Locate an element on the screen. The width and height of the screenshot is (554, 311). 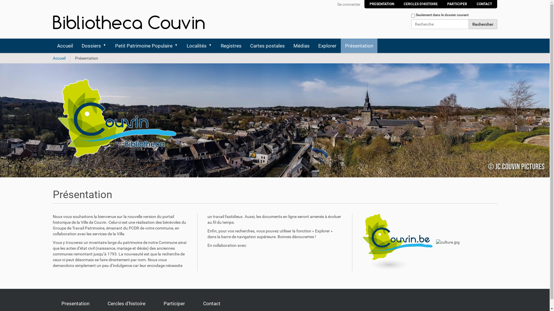
Accueil is located at coordinates (59, 58).